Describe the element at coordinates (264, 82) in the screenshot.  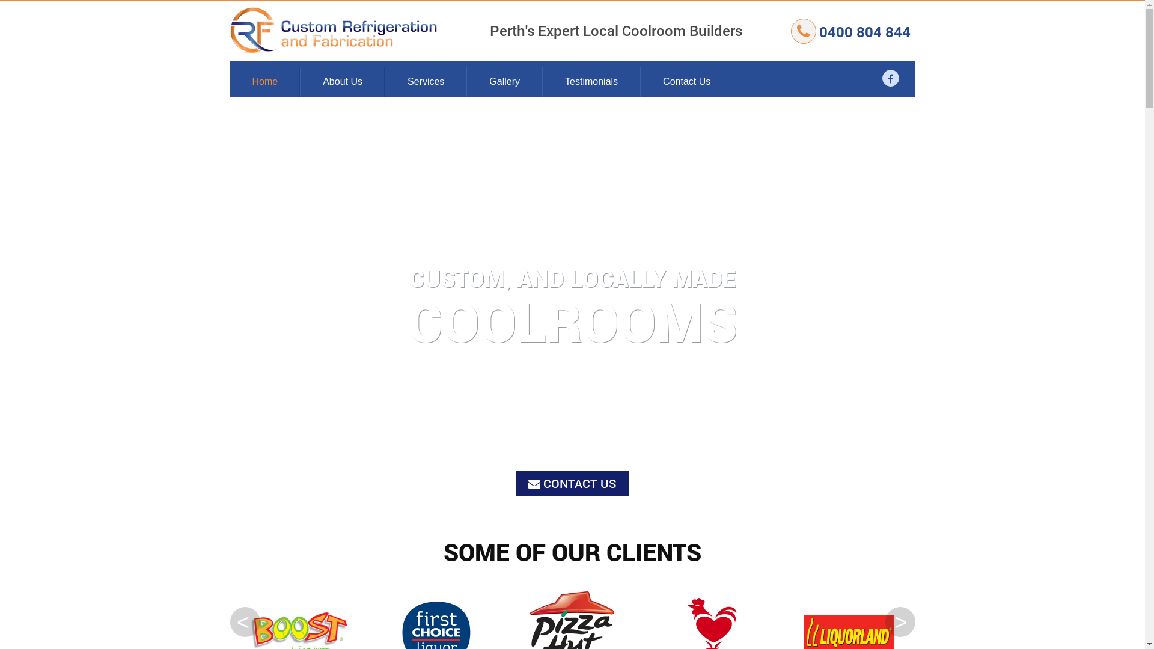
I see `Home` at that location.